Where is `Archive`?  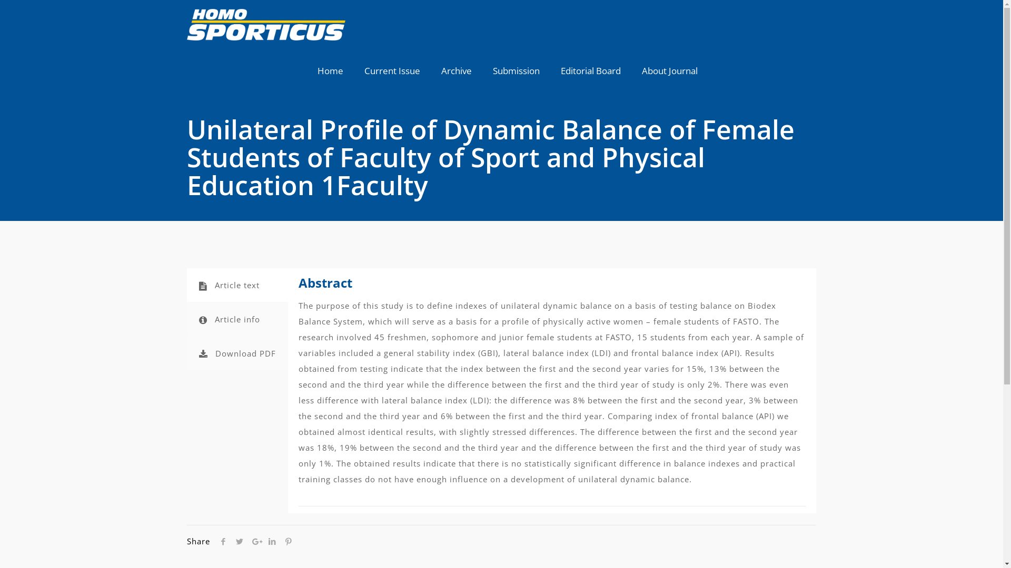
Archive is located at coordinates (457, 71).